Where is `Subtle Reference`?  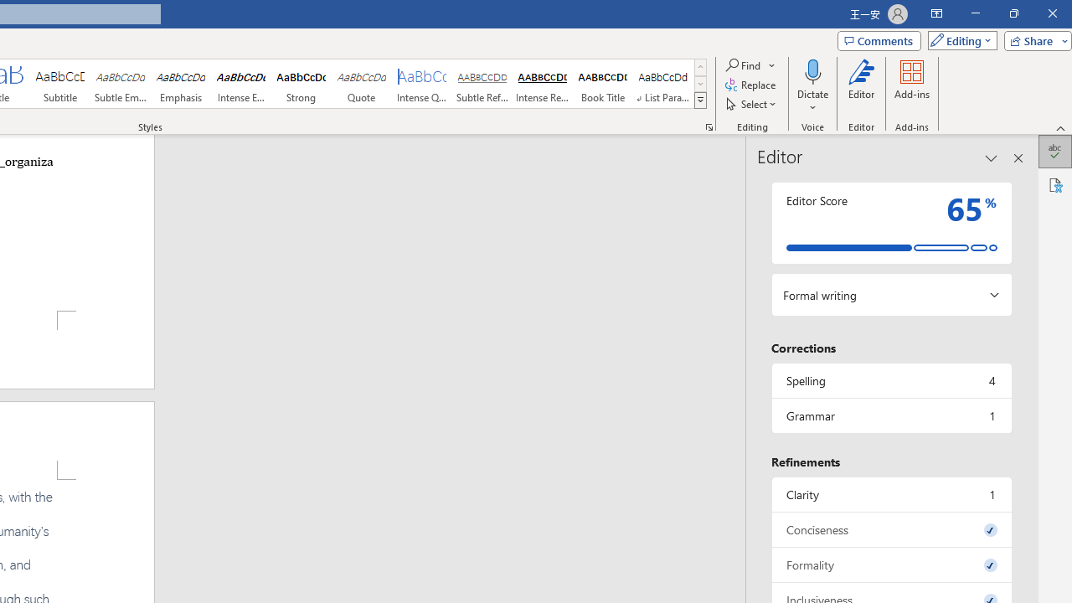 Subtle Reference is located at coordinates (482, 84).